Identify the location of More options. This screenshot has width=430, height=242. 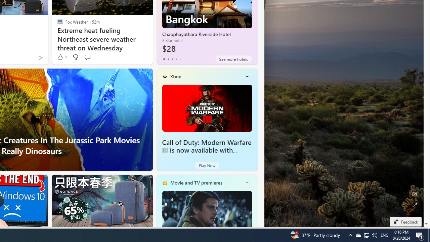
(247, 183).